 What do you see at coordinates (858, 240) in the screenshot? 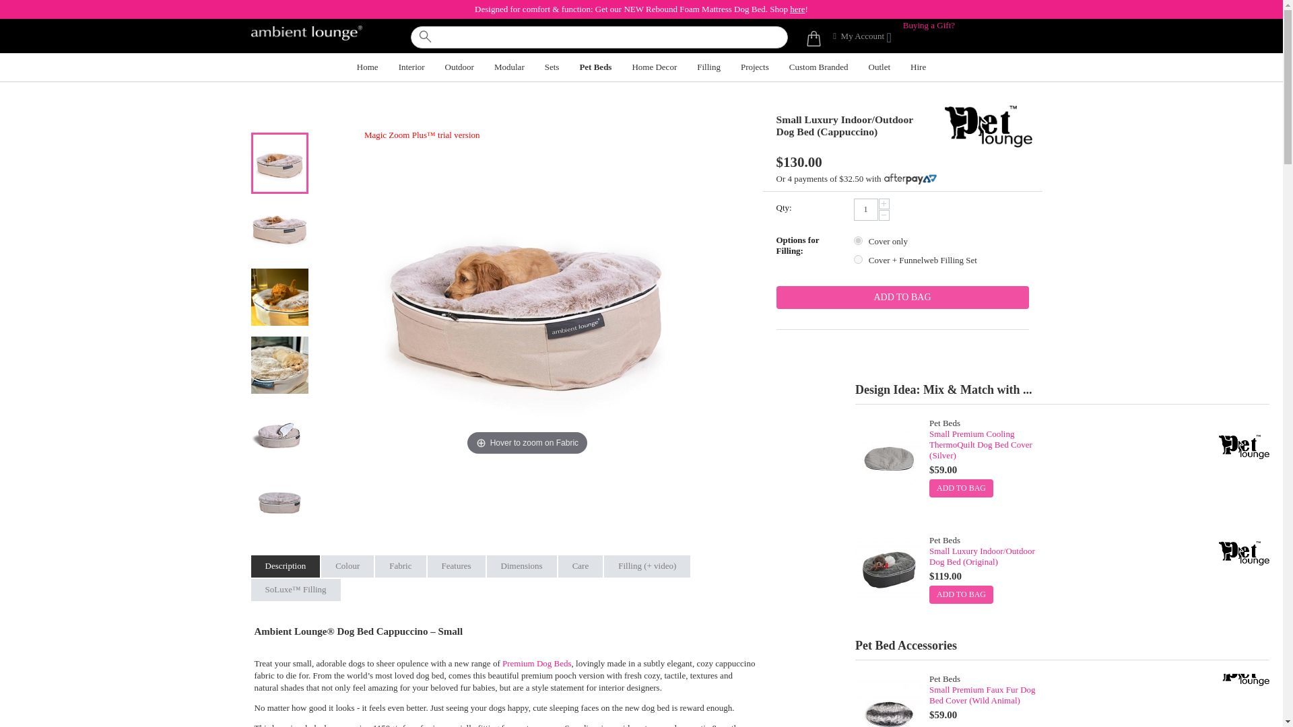
I see `352` at bounding box center [858, 240].